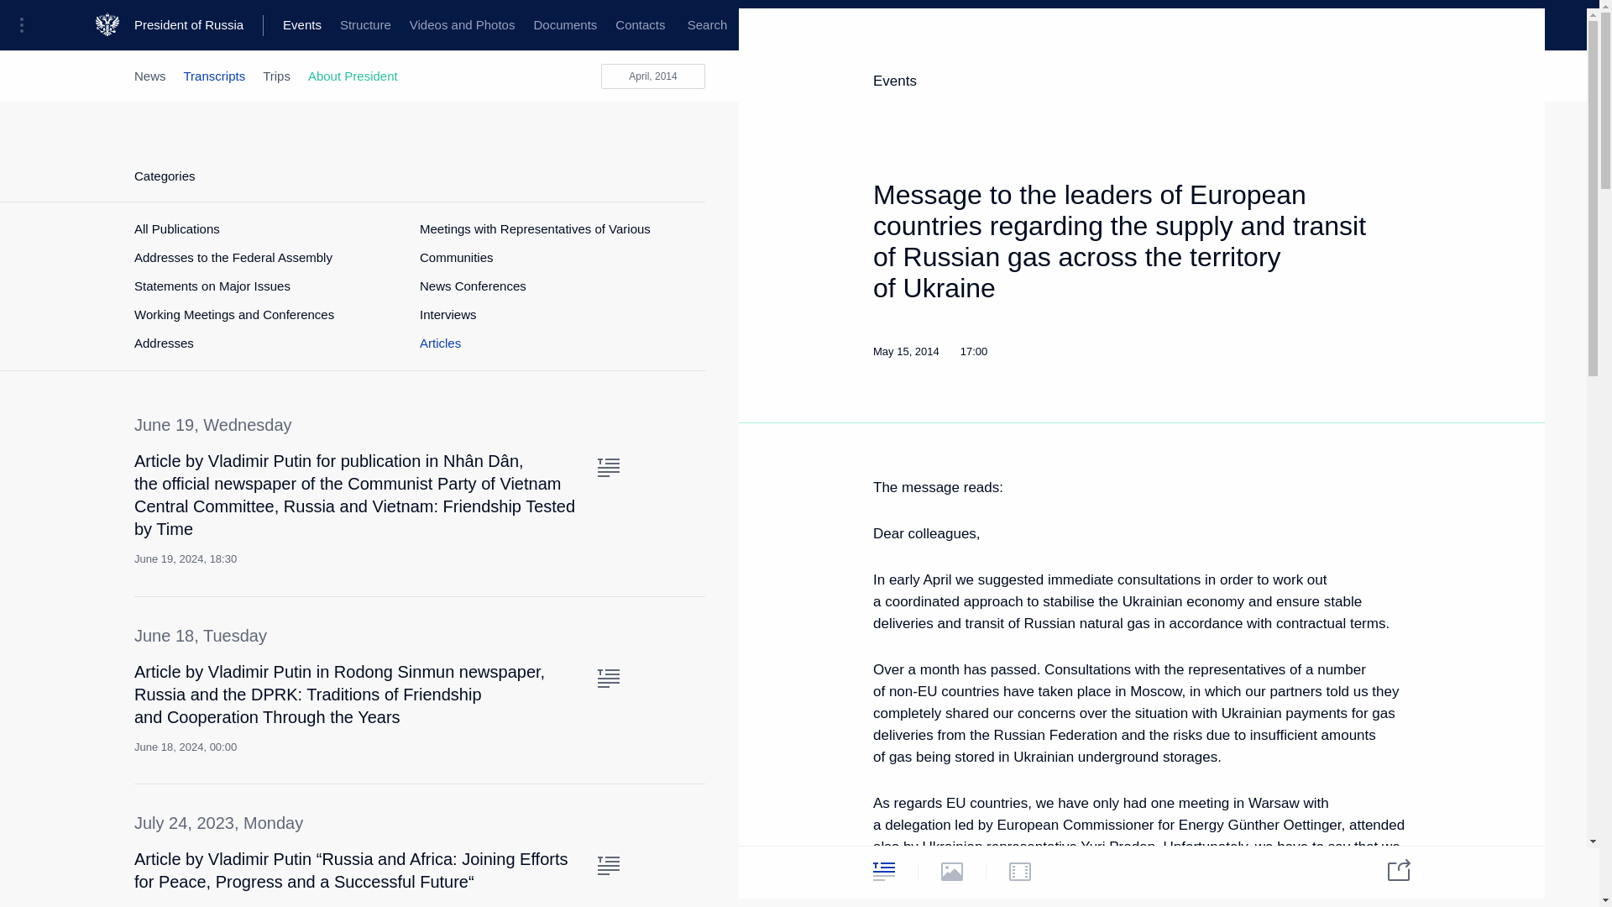 Image resolution: width=1612 pixels, height=907 pixels. Describe the element at coordinates (608, 468) in the screenshot. I see `Text of the article` at that location.